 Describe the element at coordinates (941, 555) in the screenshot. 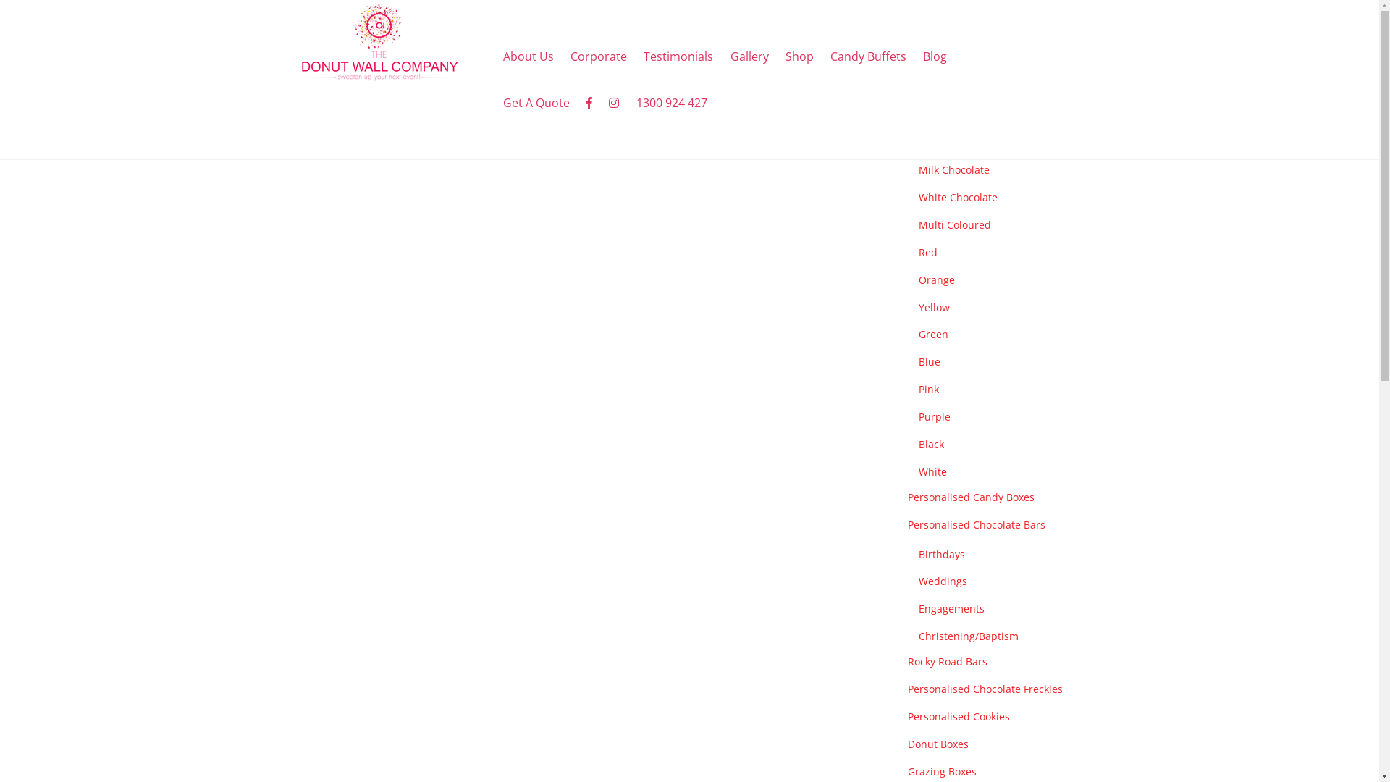

I see `Birthdays` at that location.